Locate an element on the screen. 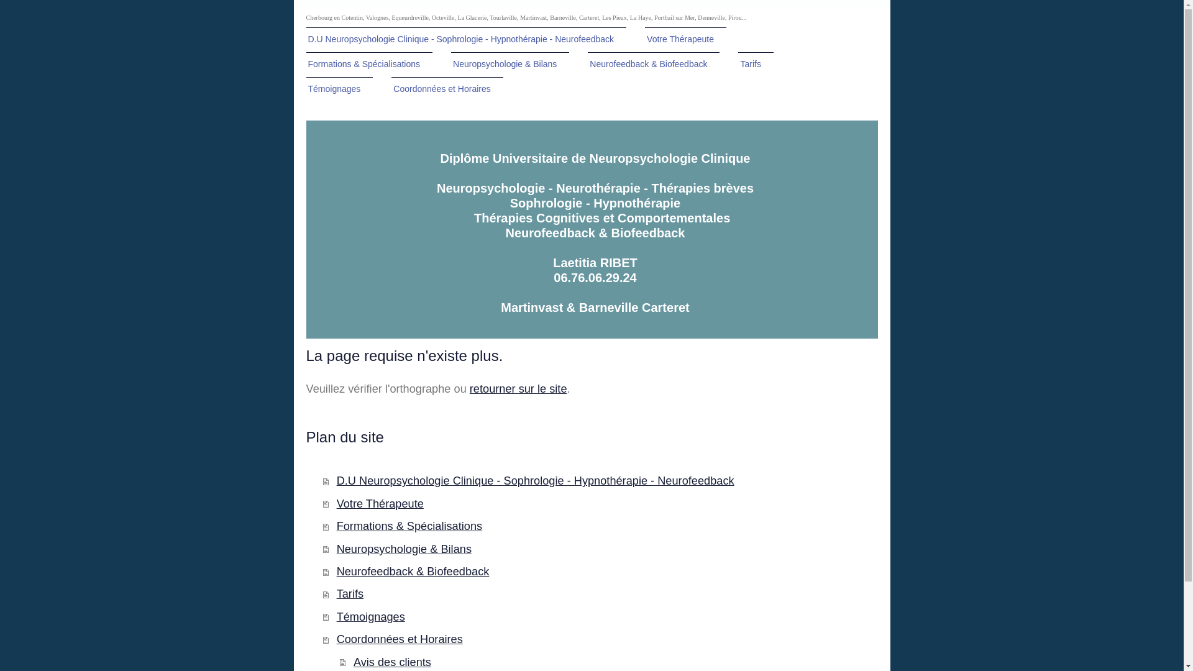 The width and height of the screenshot is (1193, 671). Neuropsychologie & Bilans is located at coordinates (600, 549).